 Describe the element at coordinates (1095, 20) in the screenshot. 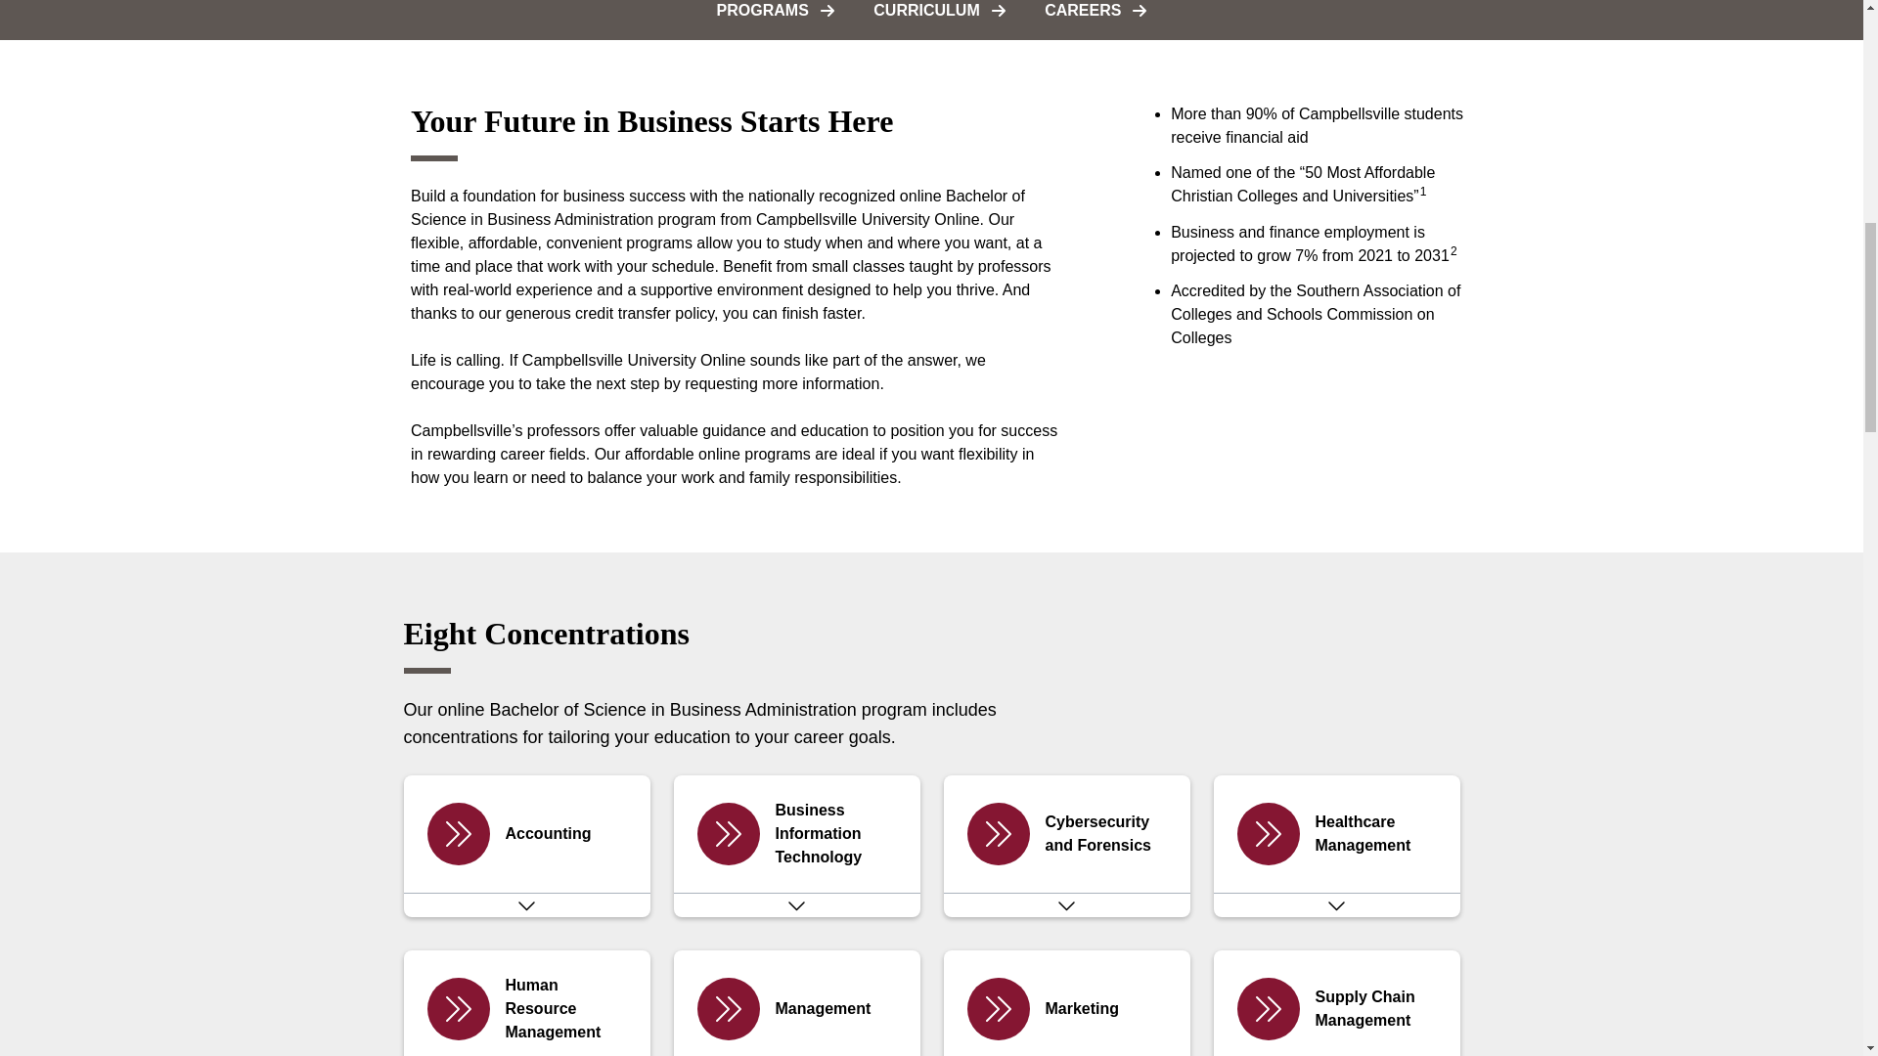

I see `CAREERS` at that location.